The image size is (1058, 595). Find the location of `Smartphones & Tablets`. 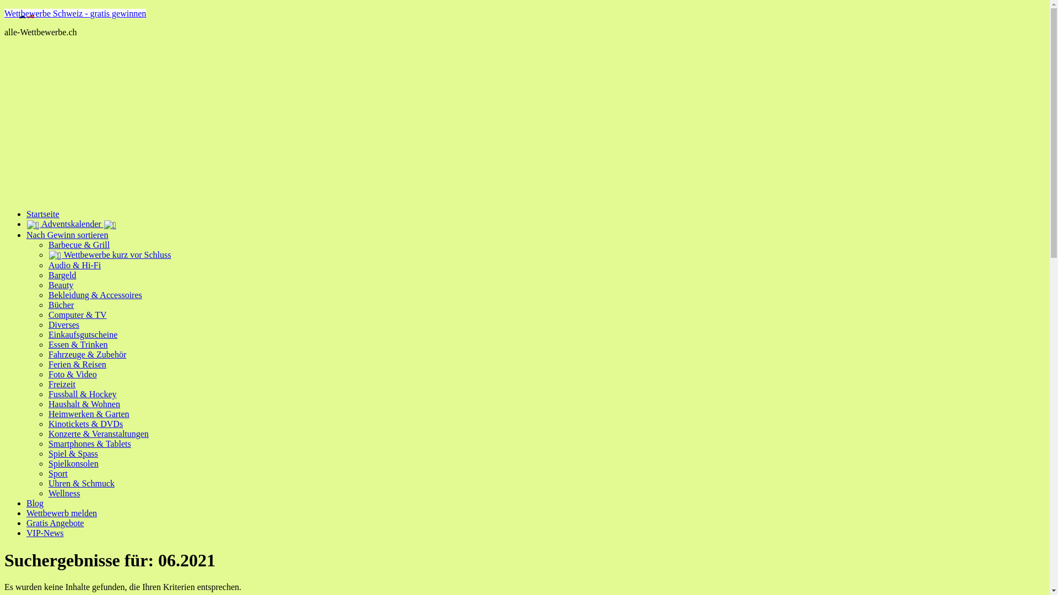

Smartphones & Tablets is located at coordinates (90, 444).